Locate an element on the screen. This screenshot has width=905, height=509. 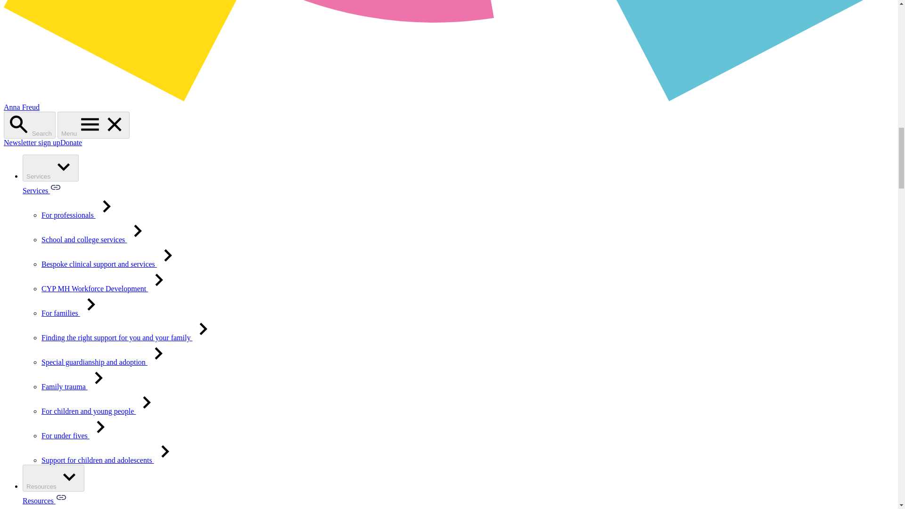
For children and young people is located at coordinates (100, 411).